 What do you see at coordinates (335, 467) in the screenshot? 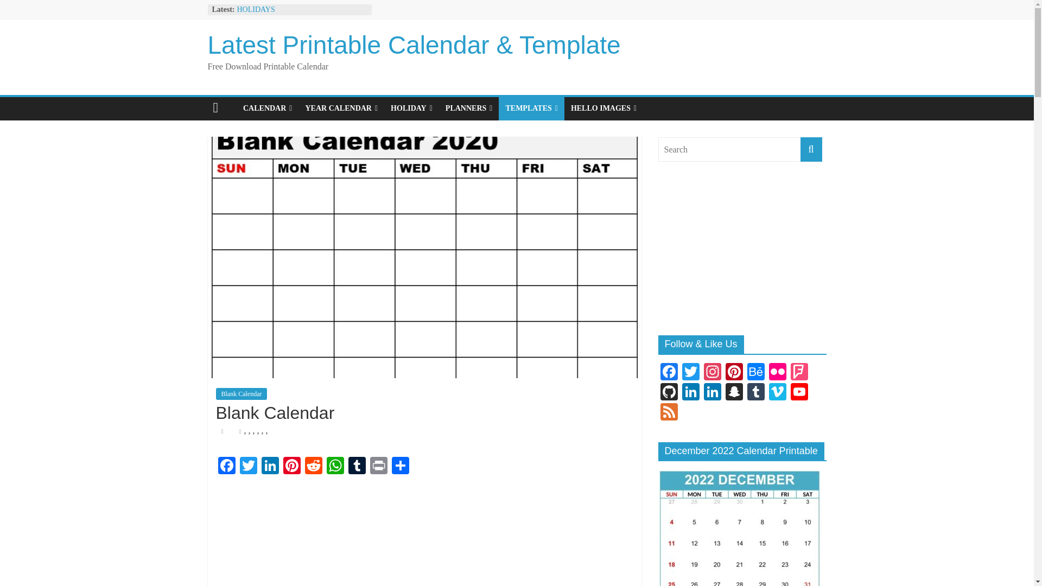
I see `WhatsApp` at bounding box center [335, 467].